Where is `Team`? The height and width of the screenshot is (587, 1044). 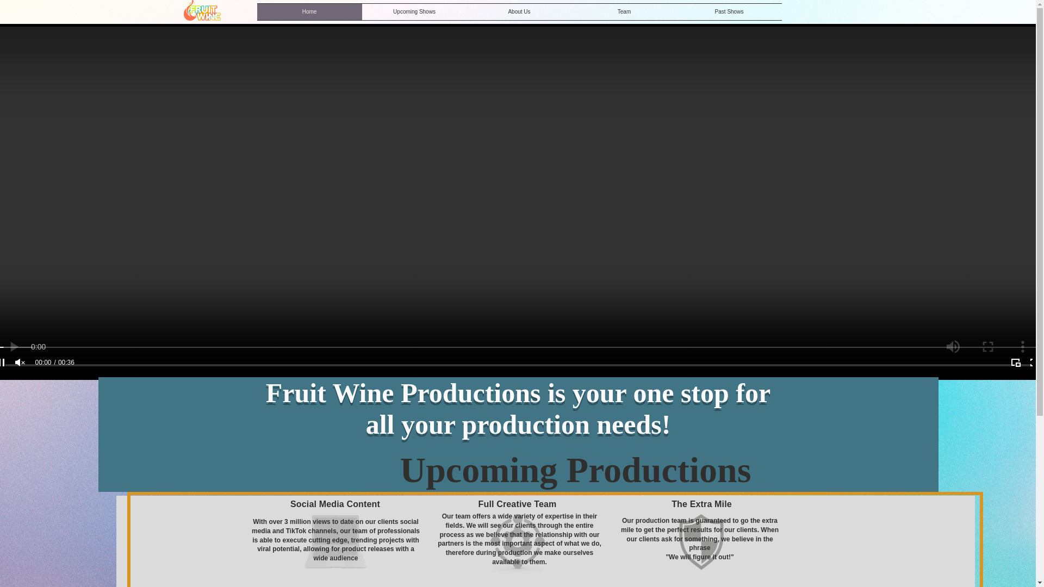
Team is located at coordinates (624, 11).